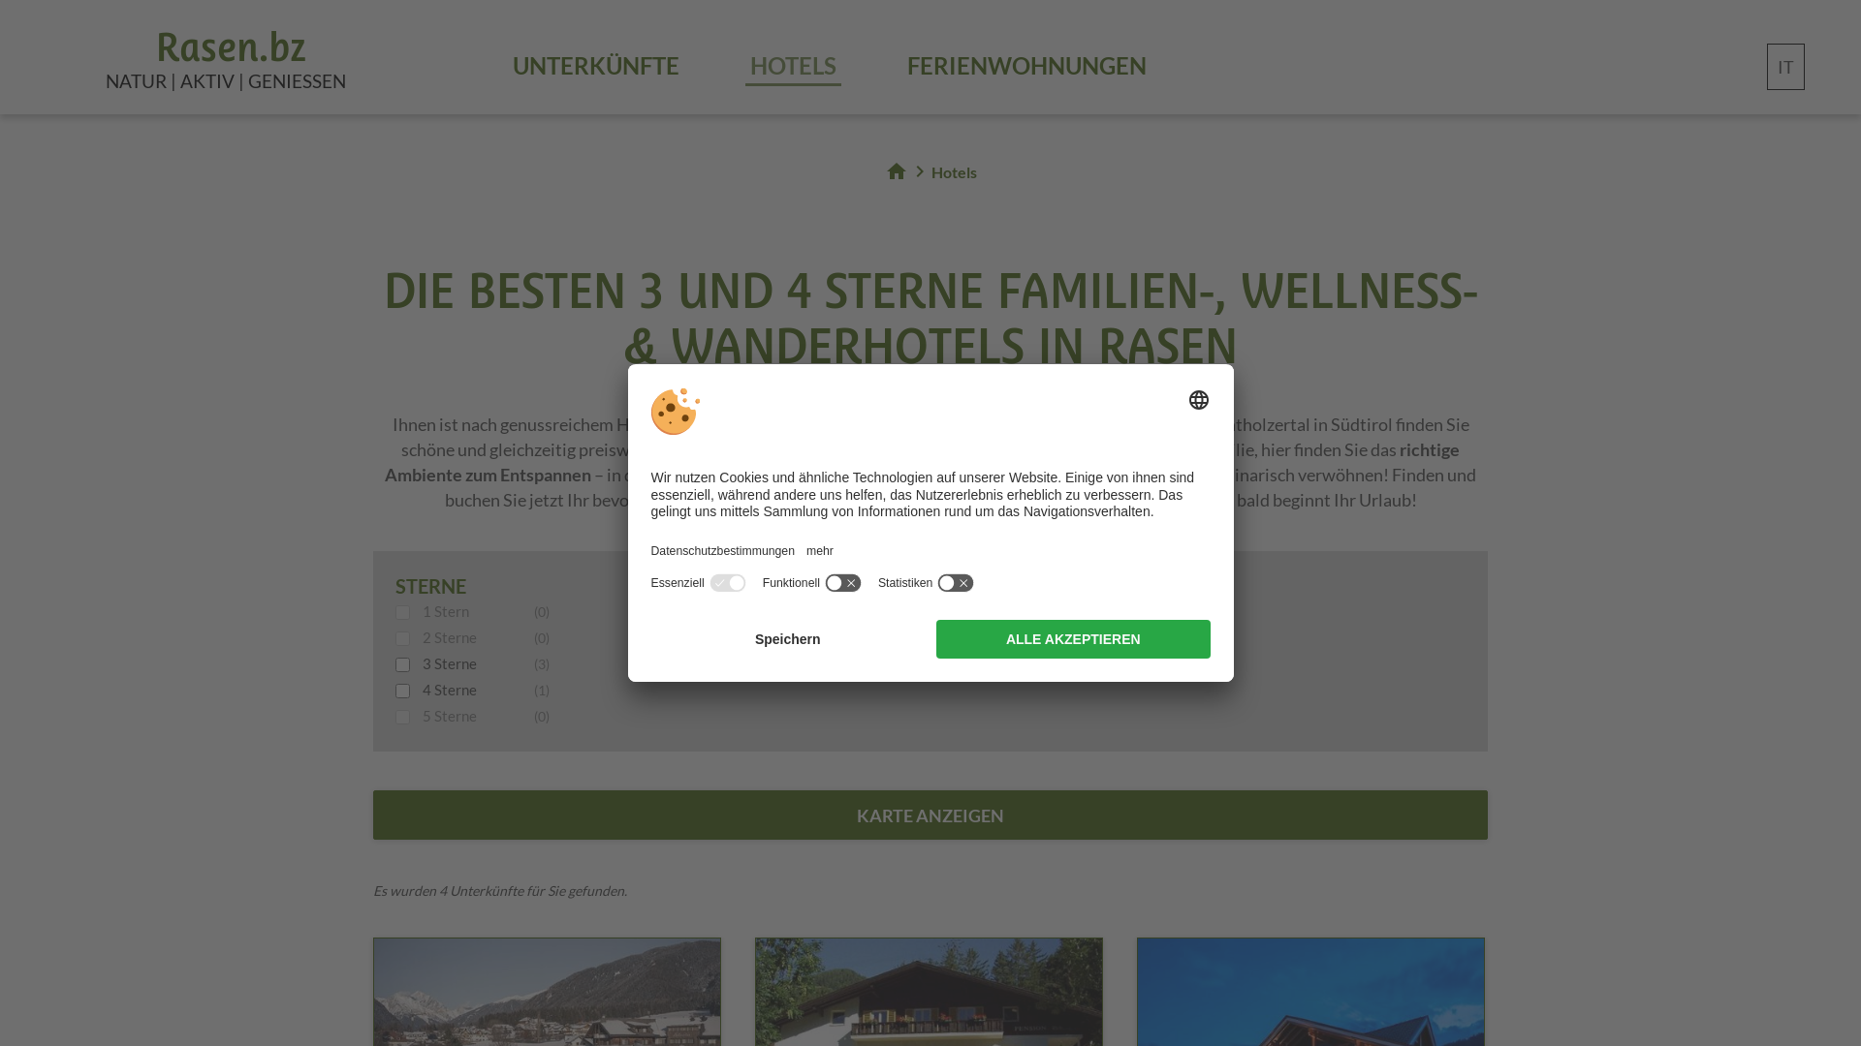  What do you see at coordinates (1027, 68) in the screenshot?
I see `FERIENWOHNUNGEN` at bounding box center [1027, 68].